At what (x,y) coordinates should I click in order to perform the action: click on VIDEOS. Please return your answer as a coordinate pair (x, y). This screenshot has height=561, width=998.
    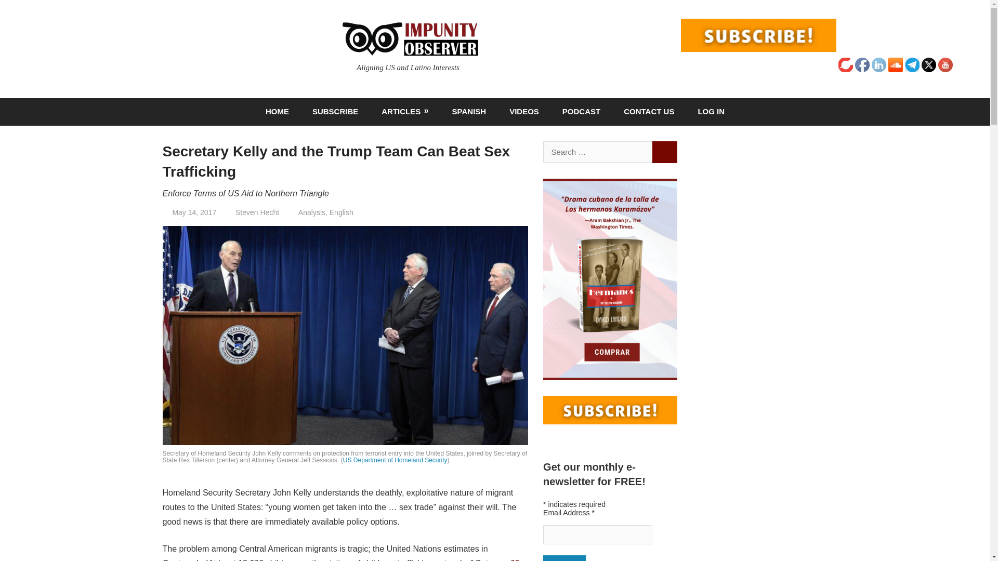
    Looking at the image, I should click on (524, 112).